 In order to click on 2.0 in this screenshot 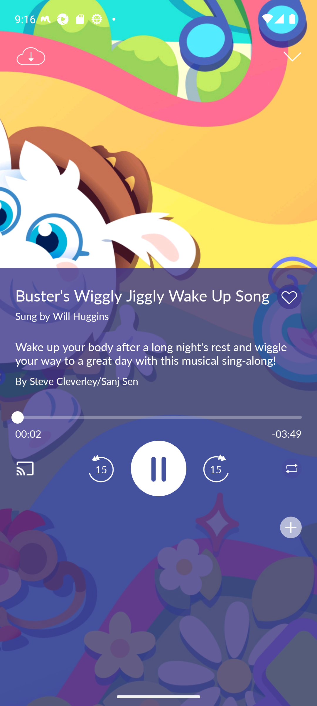, I will do `click(158, 417)`.